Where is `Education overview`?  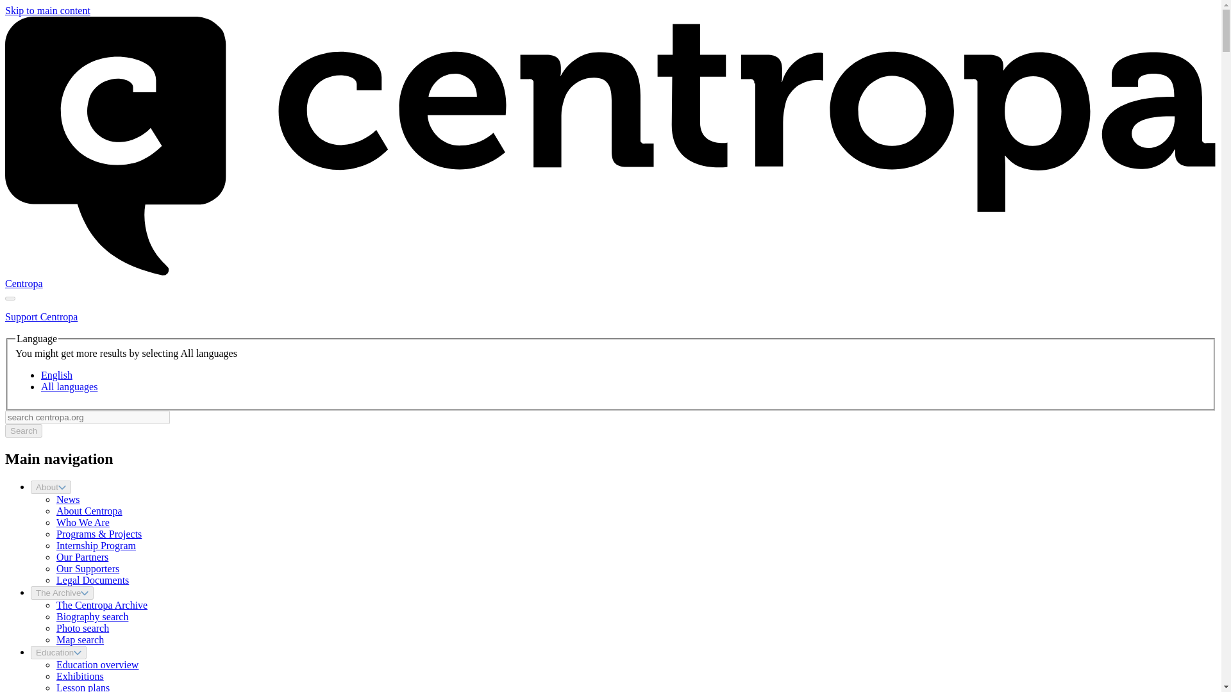
Education overview is located at coordinates (97, 665).